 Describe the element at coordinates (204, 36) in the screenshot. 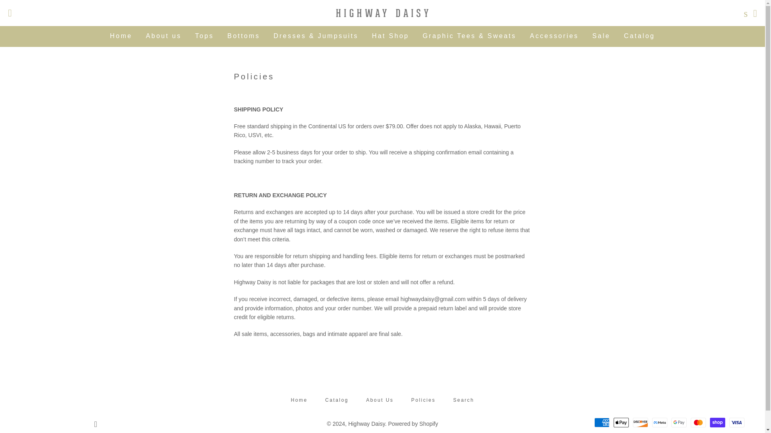

I see `Tops` at that location.